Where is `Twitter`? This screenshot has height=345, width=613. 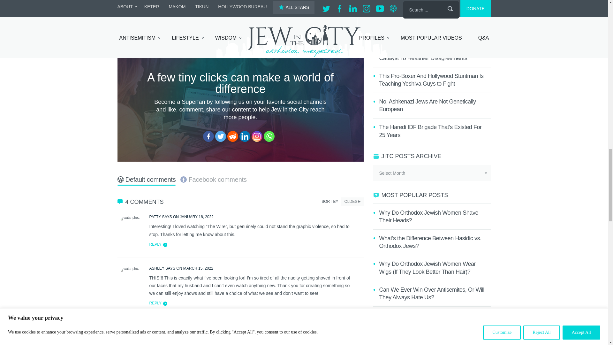 Twitter is located at coordinates (220, 136).